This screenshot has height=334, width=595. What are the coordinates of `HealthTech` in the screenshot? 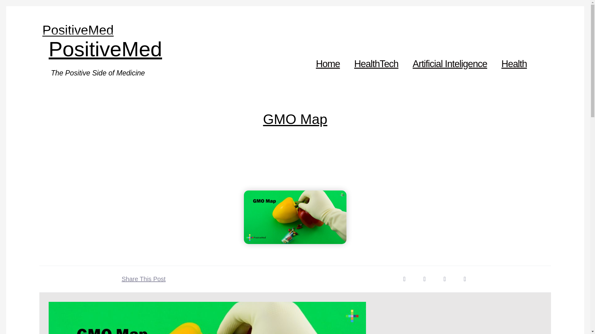 It's located at (376, 64).